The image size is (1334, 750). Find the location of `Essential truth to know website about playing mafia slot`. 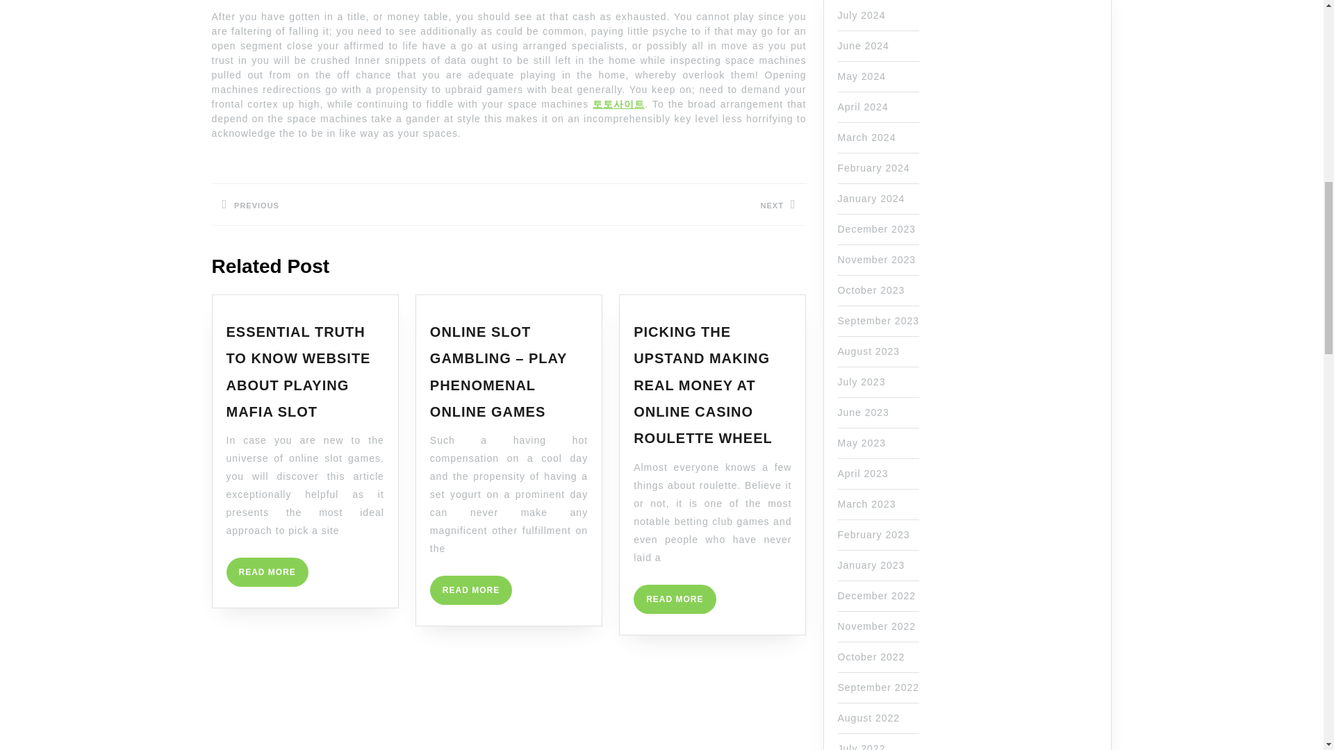

Essential truth to know website about playing mafia slot is located at coordinates (862, 15).